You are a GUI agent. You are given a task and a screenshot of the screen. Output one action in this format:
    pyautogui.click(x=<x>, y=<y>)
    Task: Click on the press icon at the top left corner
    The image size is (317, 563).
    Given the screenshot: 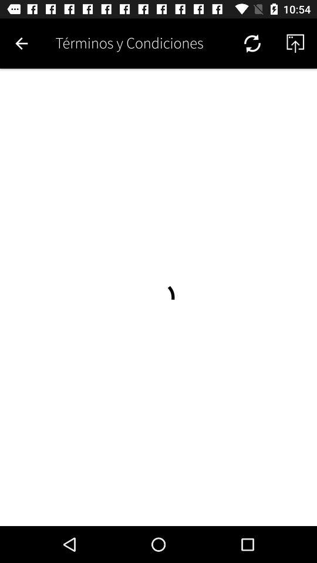 What is the action you would take?
    pyautogui.click(x=21, y=43)
    